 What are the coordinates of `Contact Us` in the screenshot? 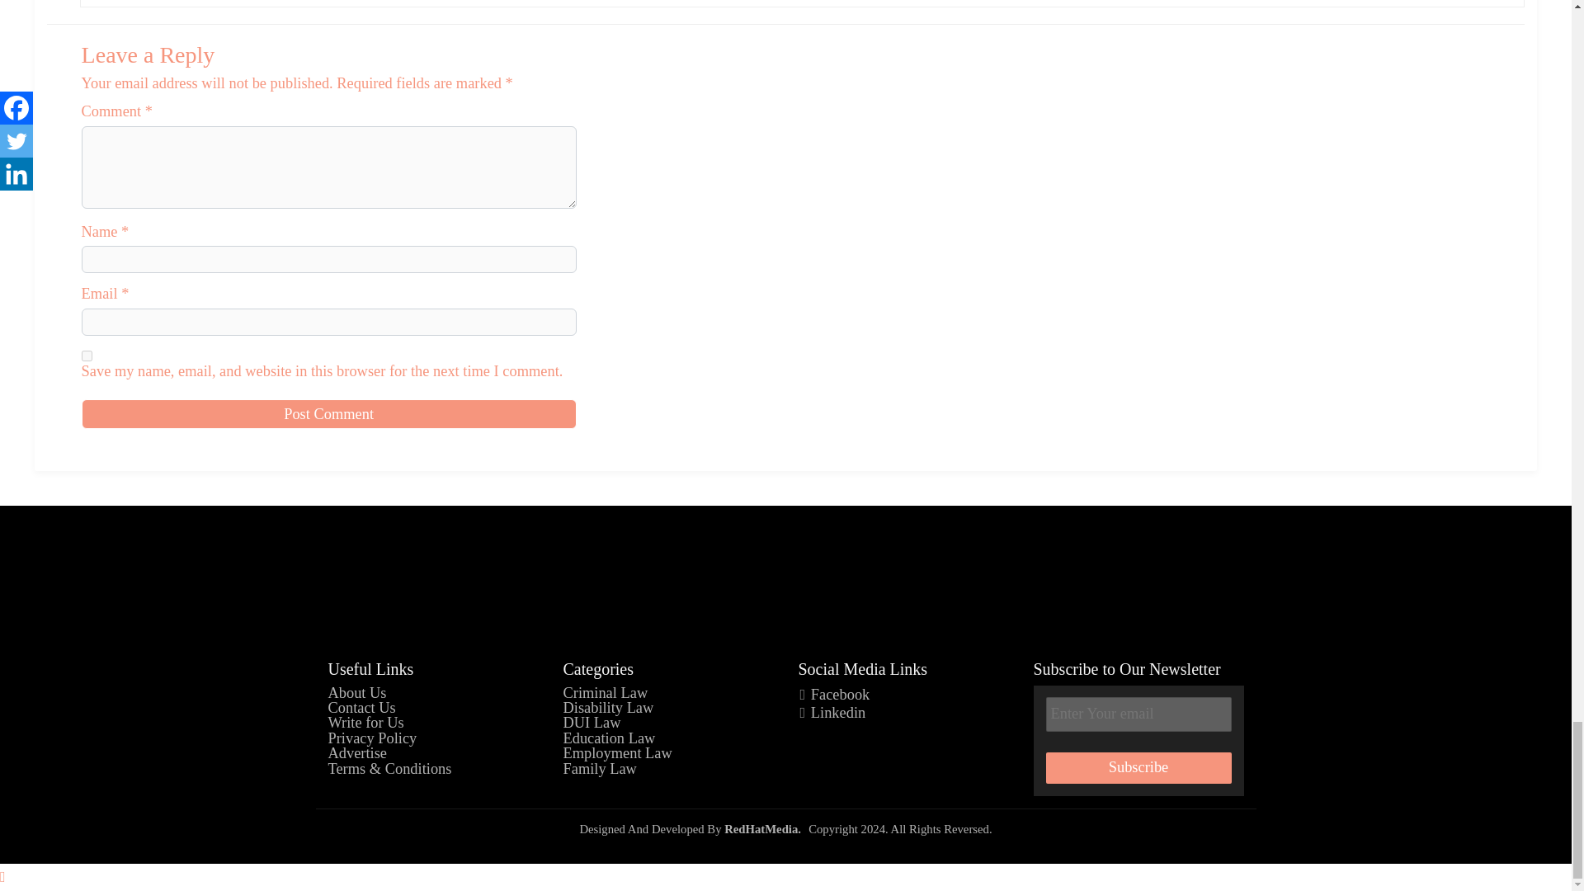 It's located at (361, 708).